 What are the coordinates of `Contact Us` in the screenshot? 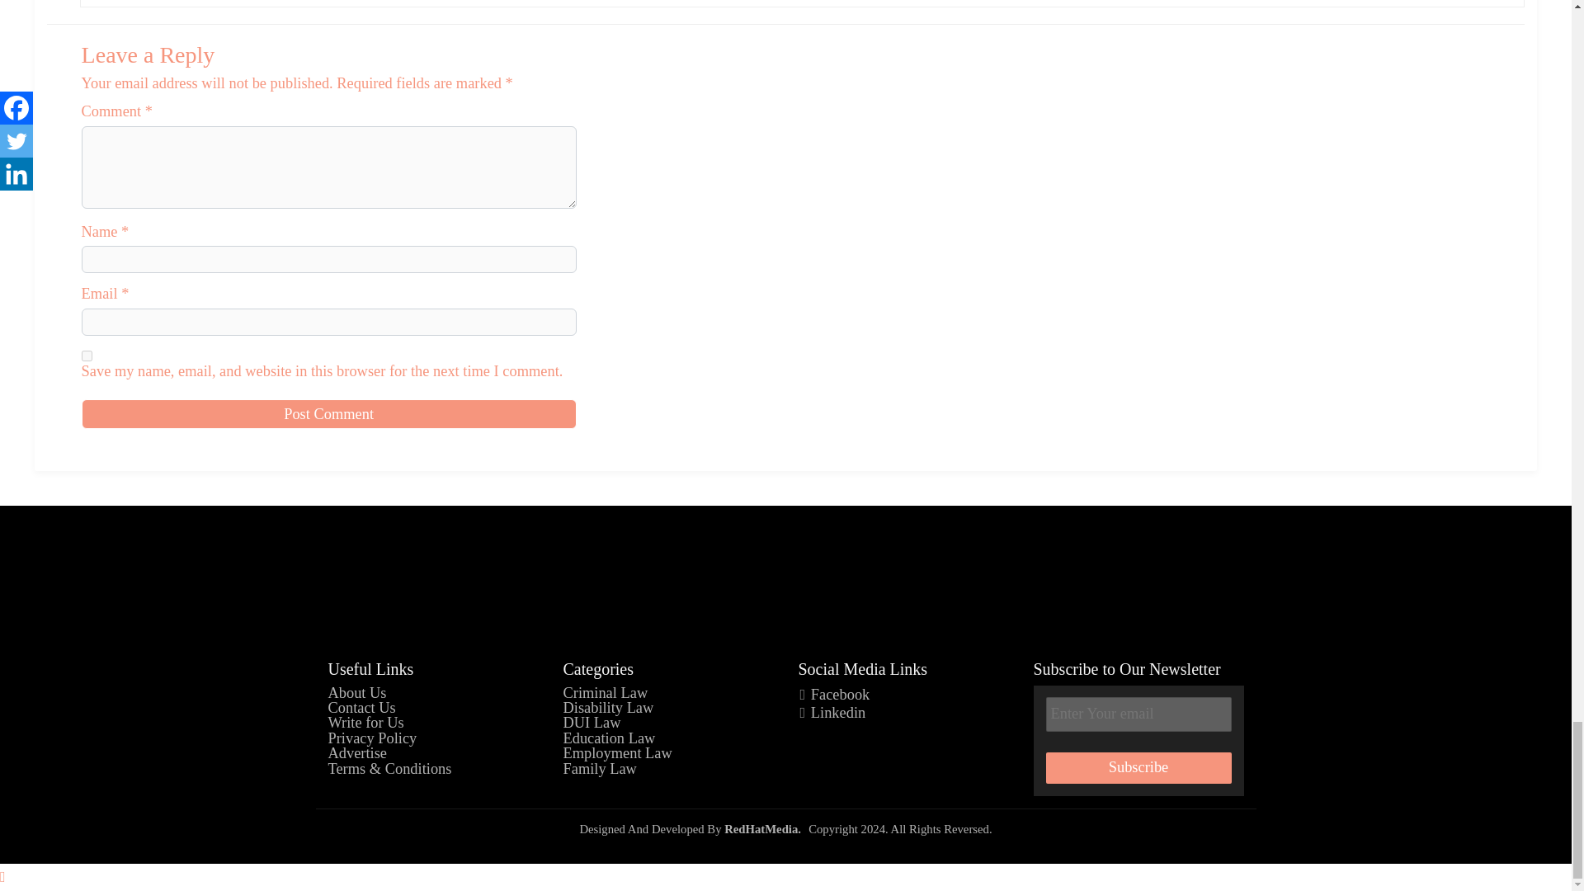 It's located at (361, 708).